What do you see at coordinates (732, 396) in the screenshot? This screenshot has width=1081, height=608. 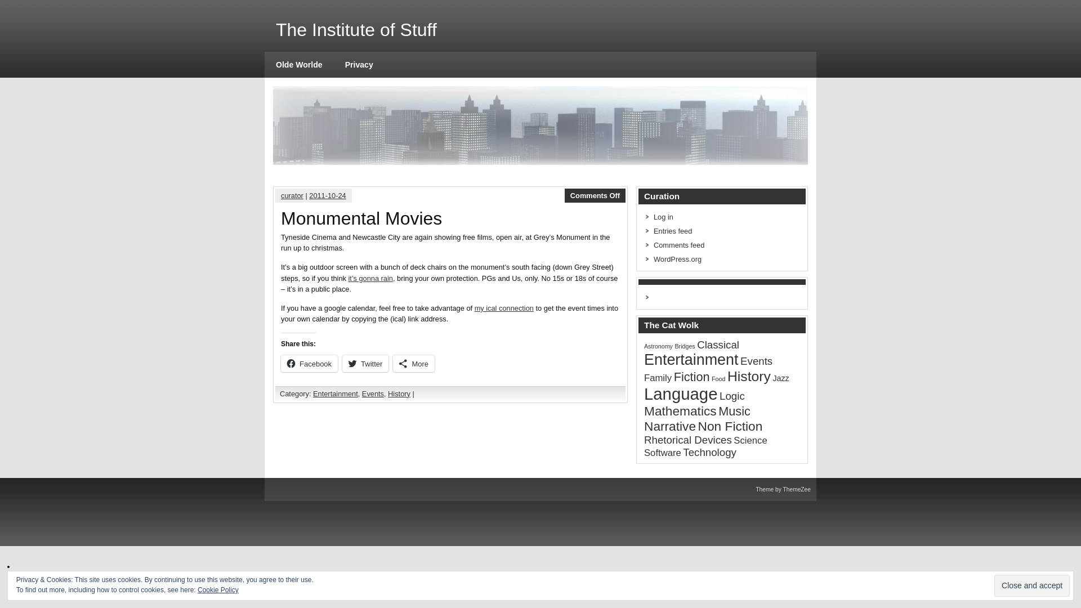 I see `Logic` at bounding box center [732, 396].